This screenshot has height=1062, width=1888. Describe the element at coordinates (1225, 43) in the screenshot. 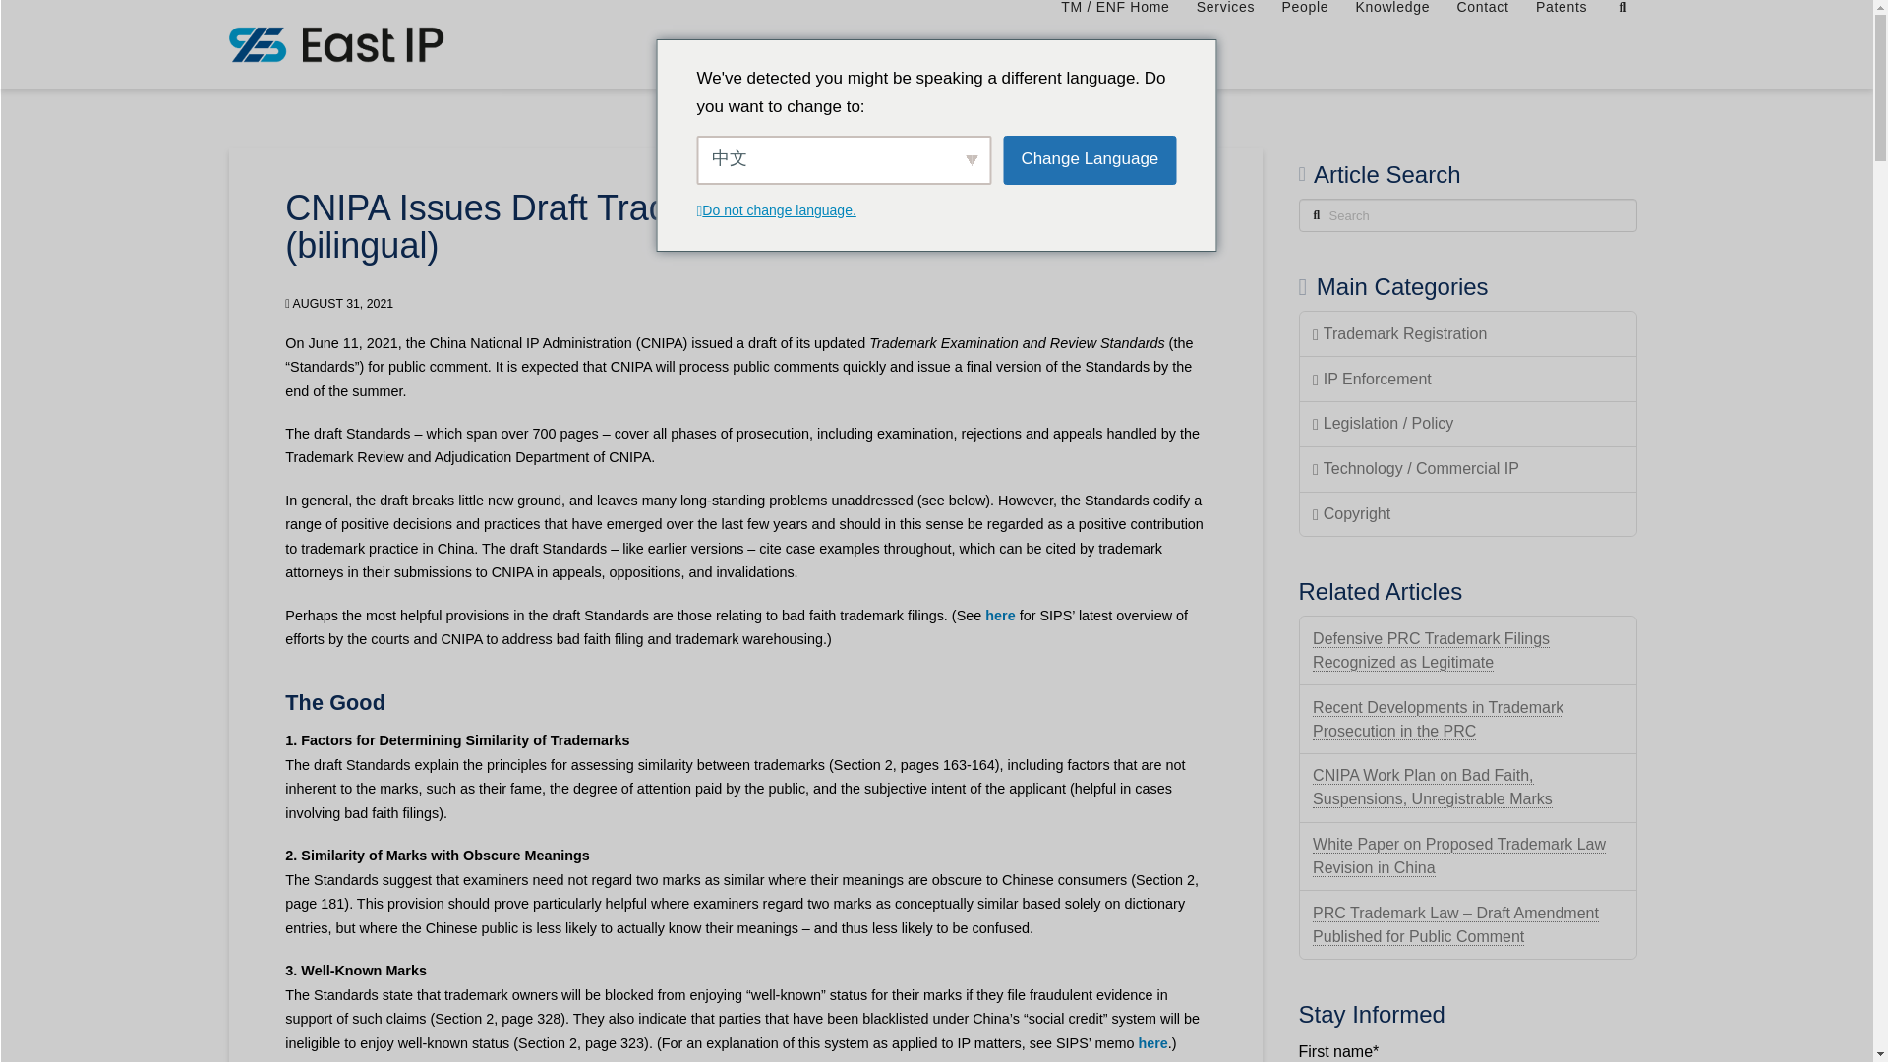

I see `Services` at that location.